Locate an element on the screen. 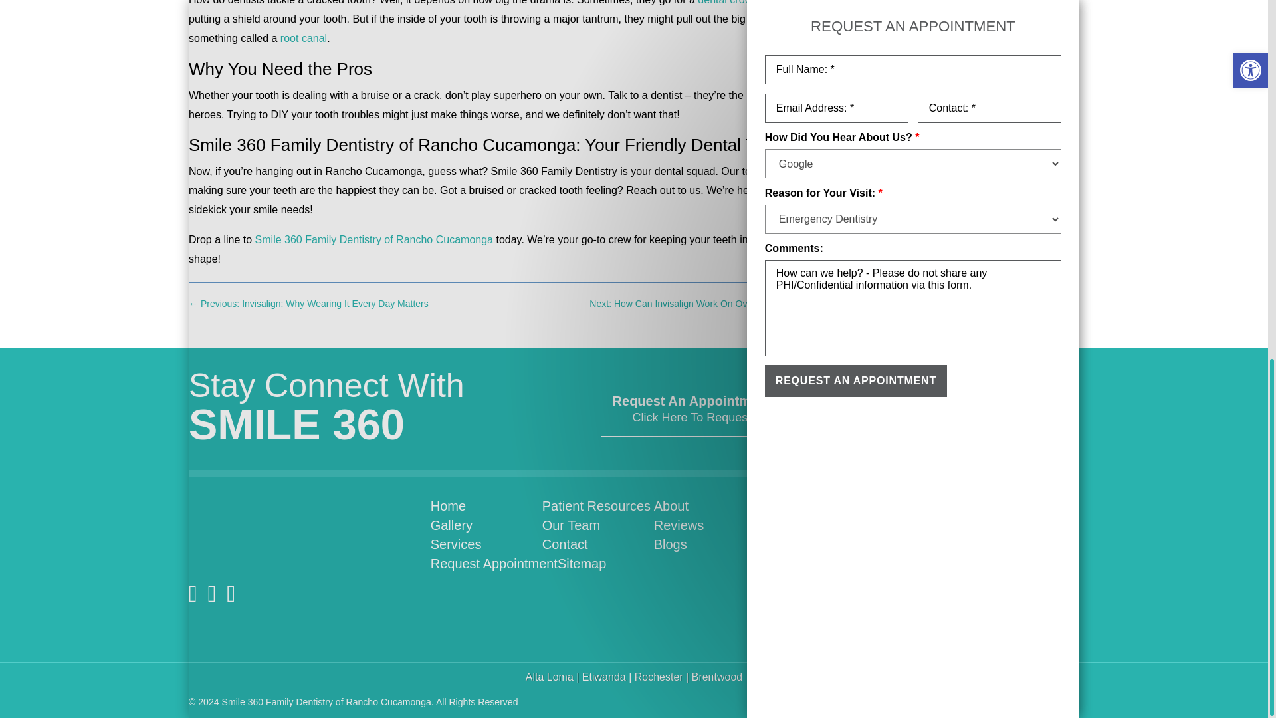 This screenshot has width=1276, height=718. smile360 family dentistry is located at coordinates (285, 531).